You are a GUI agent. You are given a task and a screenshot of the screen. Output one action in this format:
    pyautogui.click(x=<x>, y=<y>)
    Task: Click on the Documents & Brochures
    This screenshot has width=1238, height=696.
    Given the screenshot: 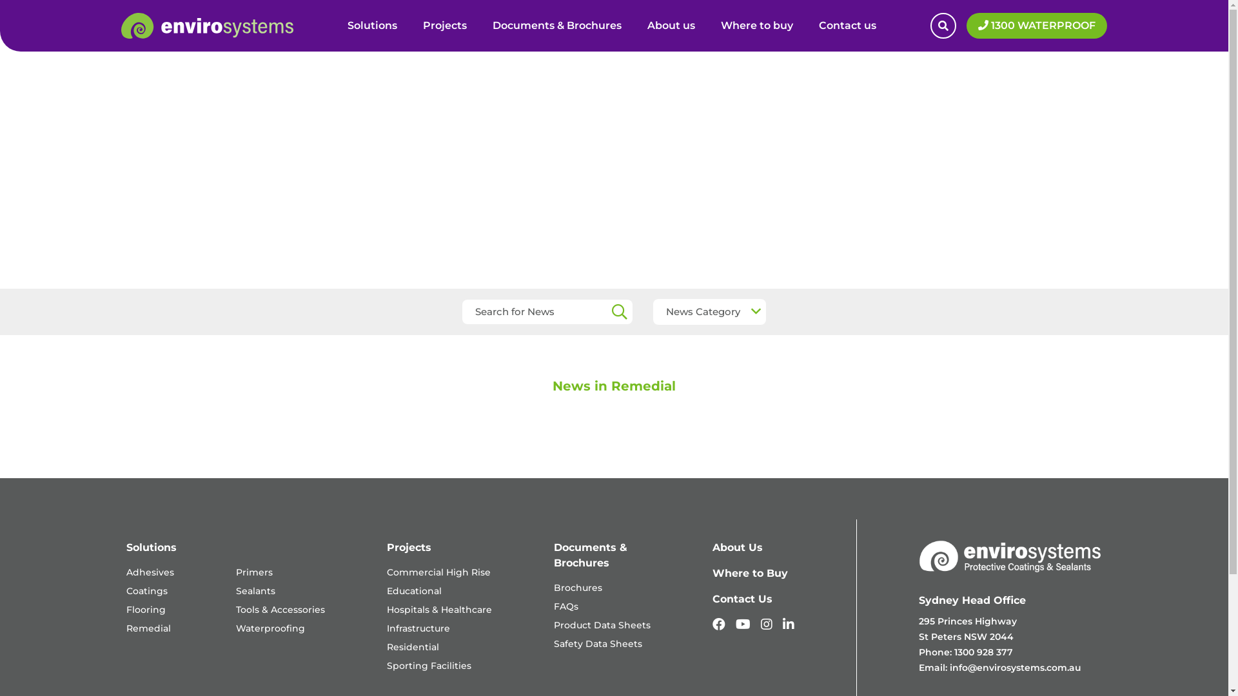 What is the action you would take?
    pyautogui.click(x=557, y=26)
    